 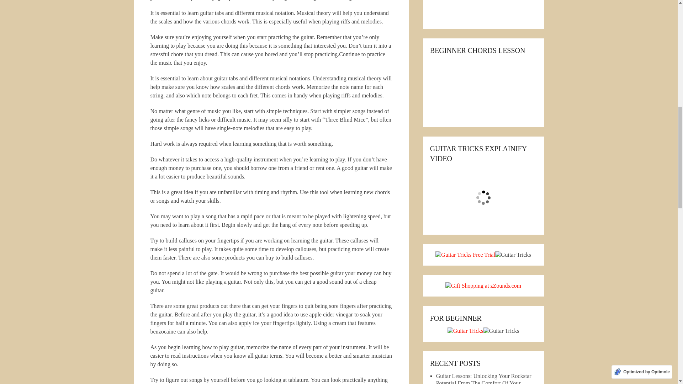 What do you see at coordinates (465, 331) in the screenshot?
I see `Guitar Tricks` at bounding box center [465, 331].